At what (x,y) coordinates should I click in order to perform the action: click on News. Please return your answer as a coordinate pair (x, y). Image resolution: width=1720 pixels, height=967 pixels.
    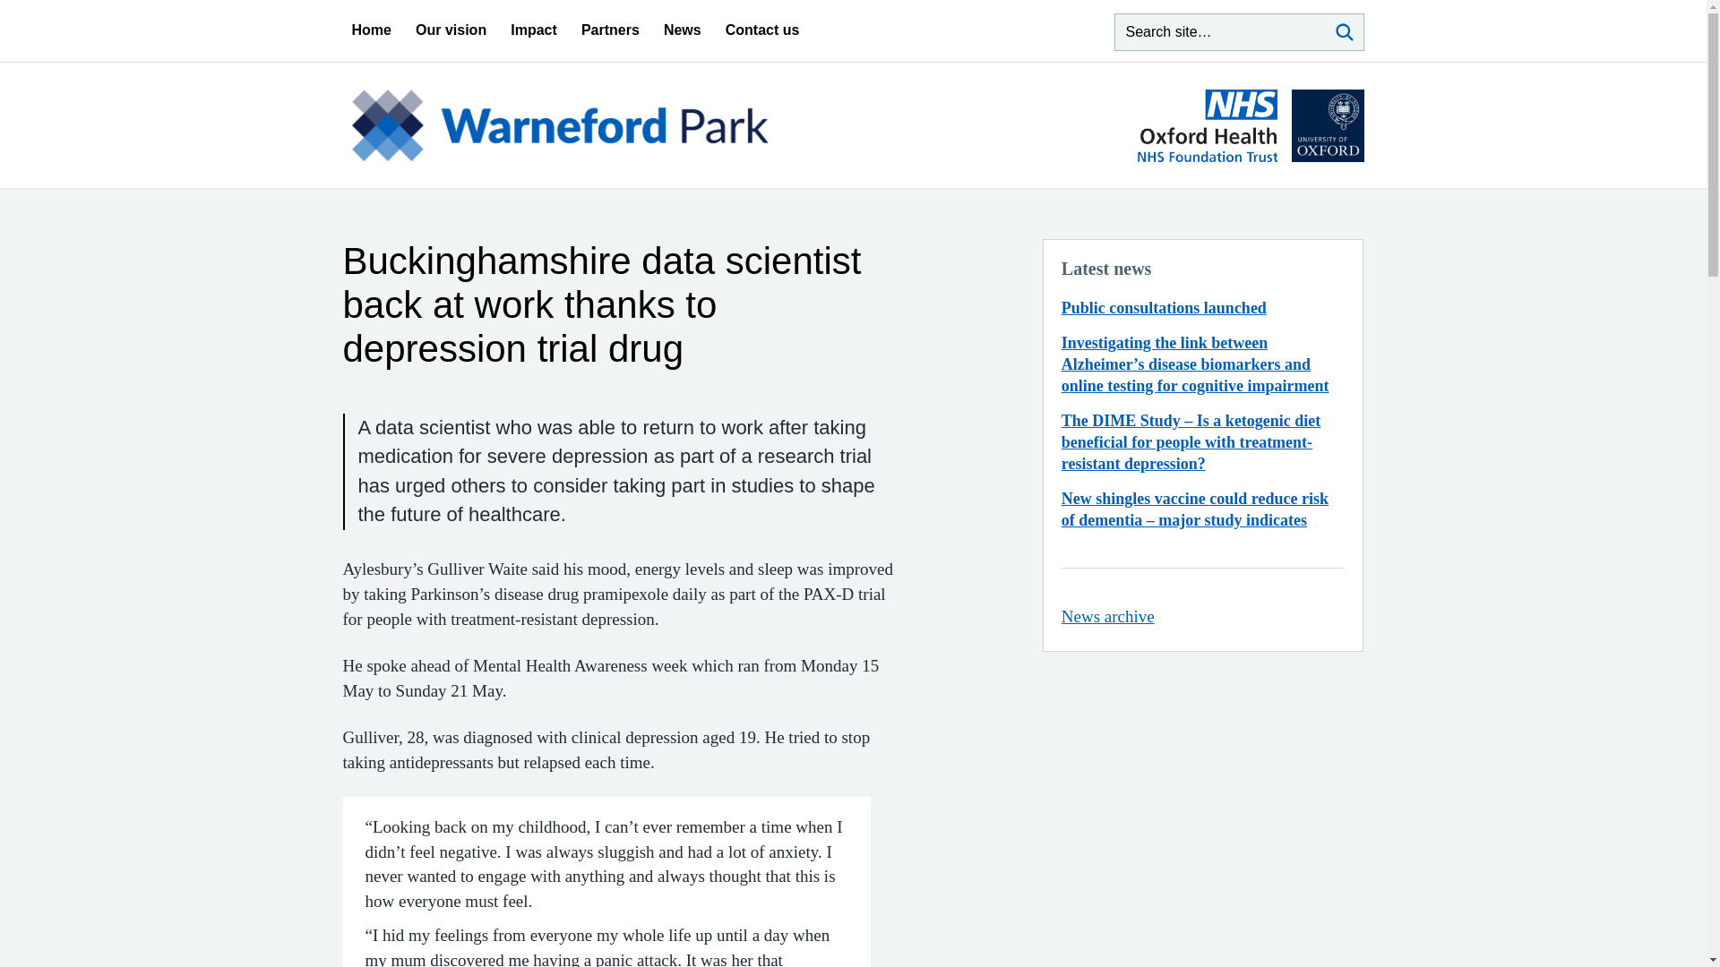
    Looking at the image, I should click on (683, 30).